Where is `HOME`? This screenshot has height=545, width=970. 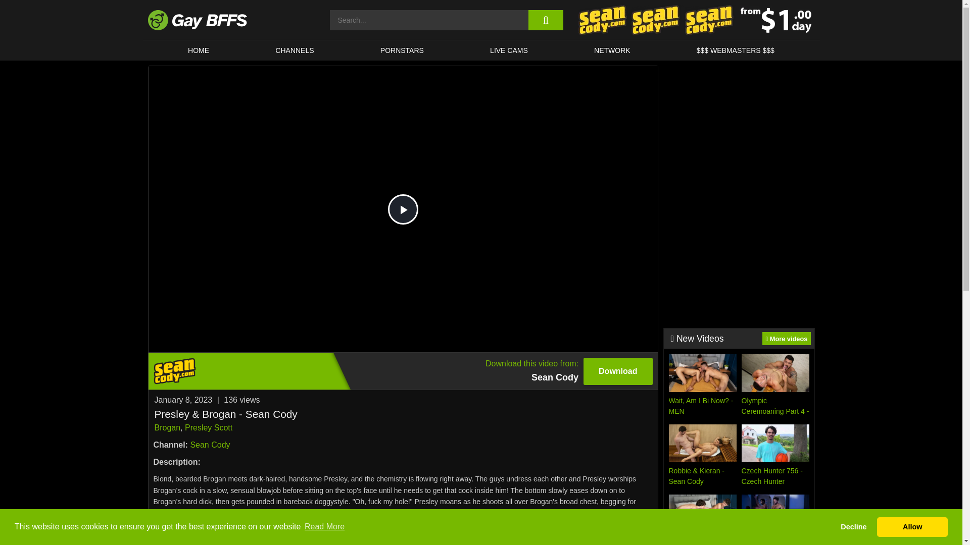
HOME is located at coordinates (198, 50).